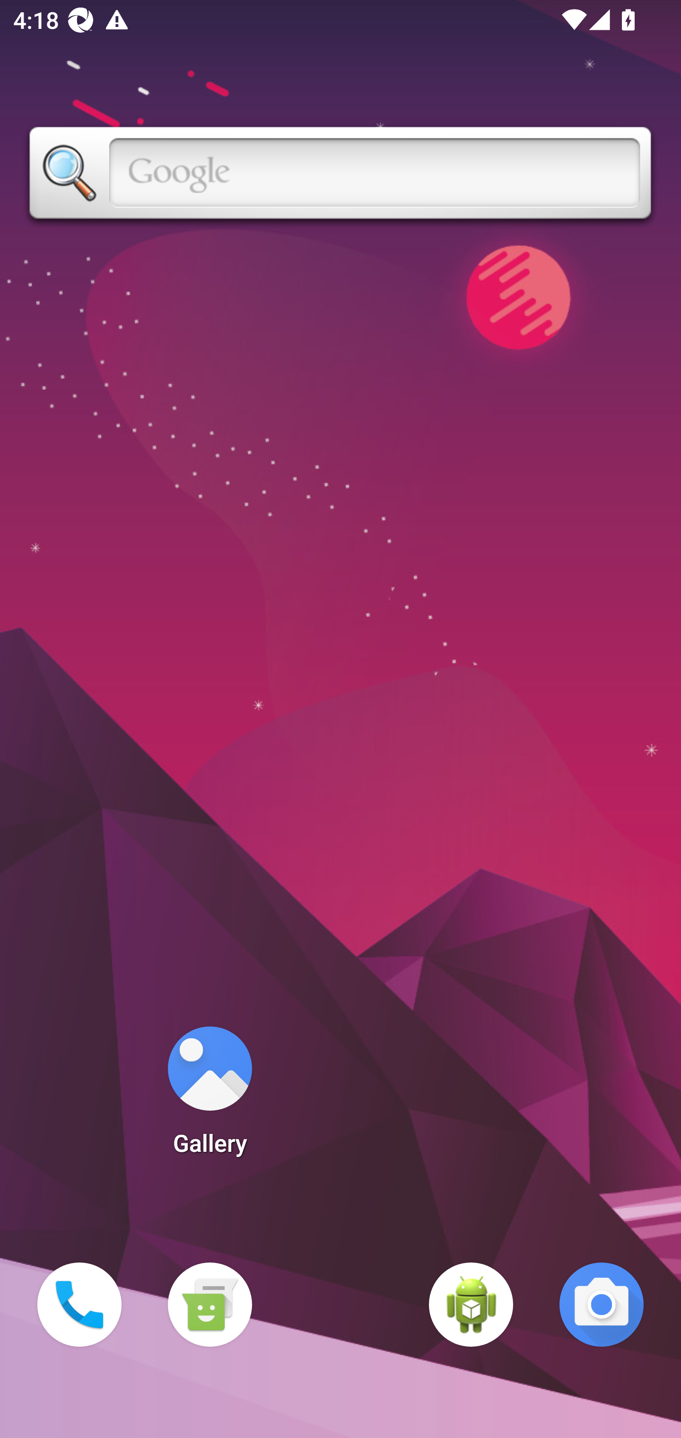 This screenshot has height=1438, width=681. Describe the element at coordinates (471, 1305) in the screenshot. I see `WebView Browser Tester` at that location.